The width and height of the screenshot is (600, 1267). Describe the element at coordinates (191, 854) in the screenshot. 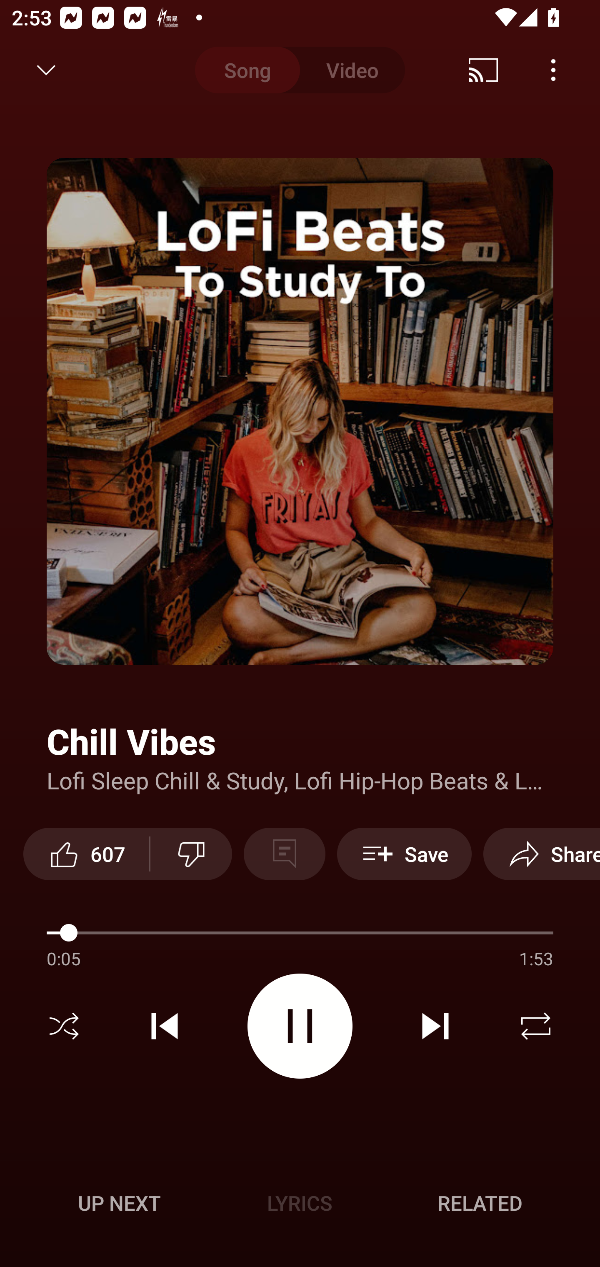

I see `Dislike` at that location.